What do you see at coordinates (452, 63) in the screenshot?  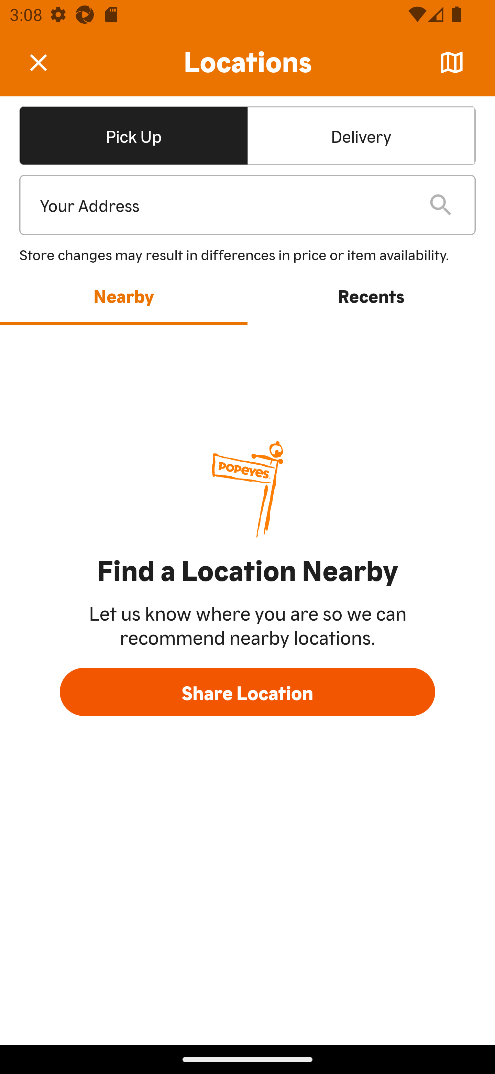 I see `Map 󰦂` at bounding box center [452, 63].